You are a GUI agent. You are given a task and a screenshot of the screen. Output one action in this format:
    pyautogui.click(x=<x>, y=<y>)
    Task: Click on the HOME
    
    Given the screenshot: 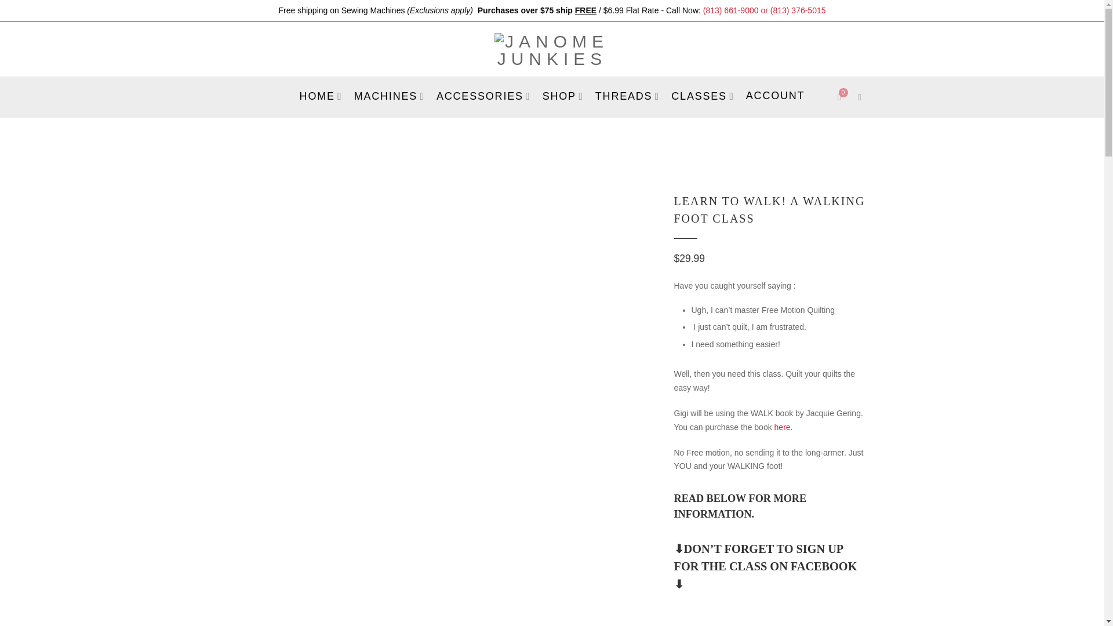 What is the action you would take?
    pyautogui.click(x=321, y=96)
    